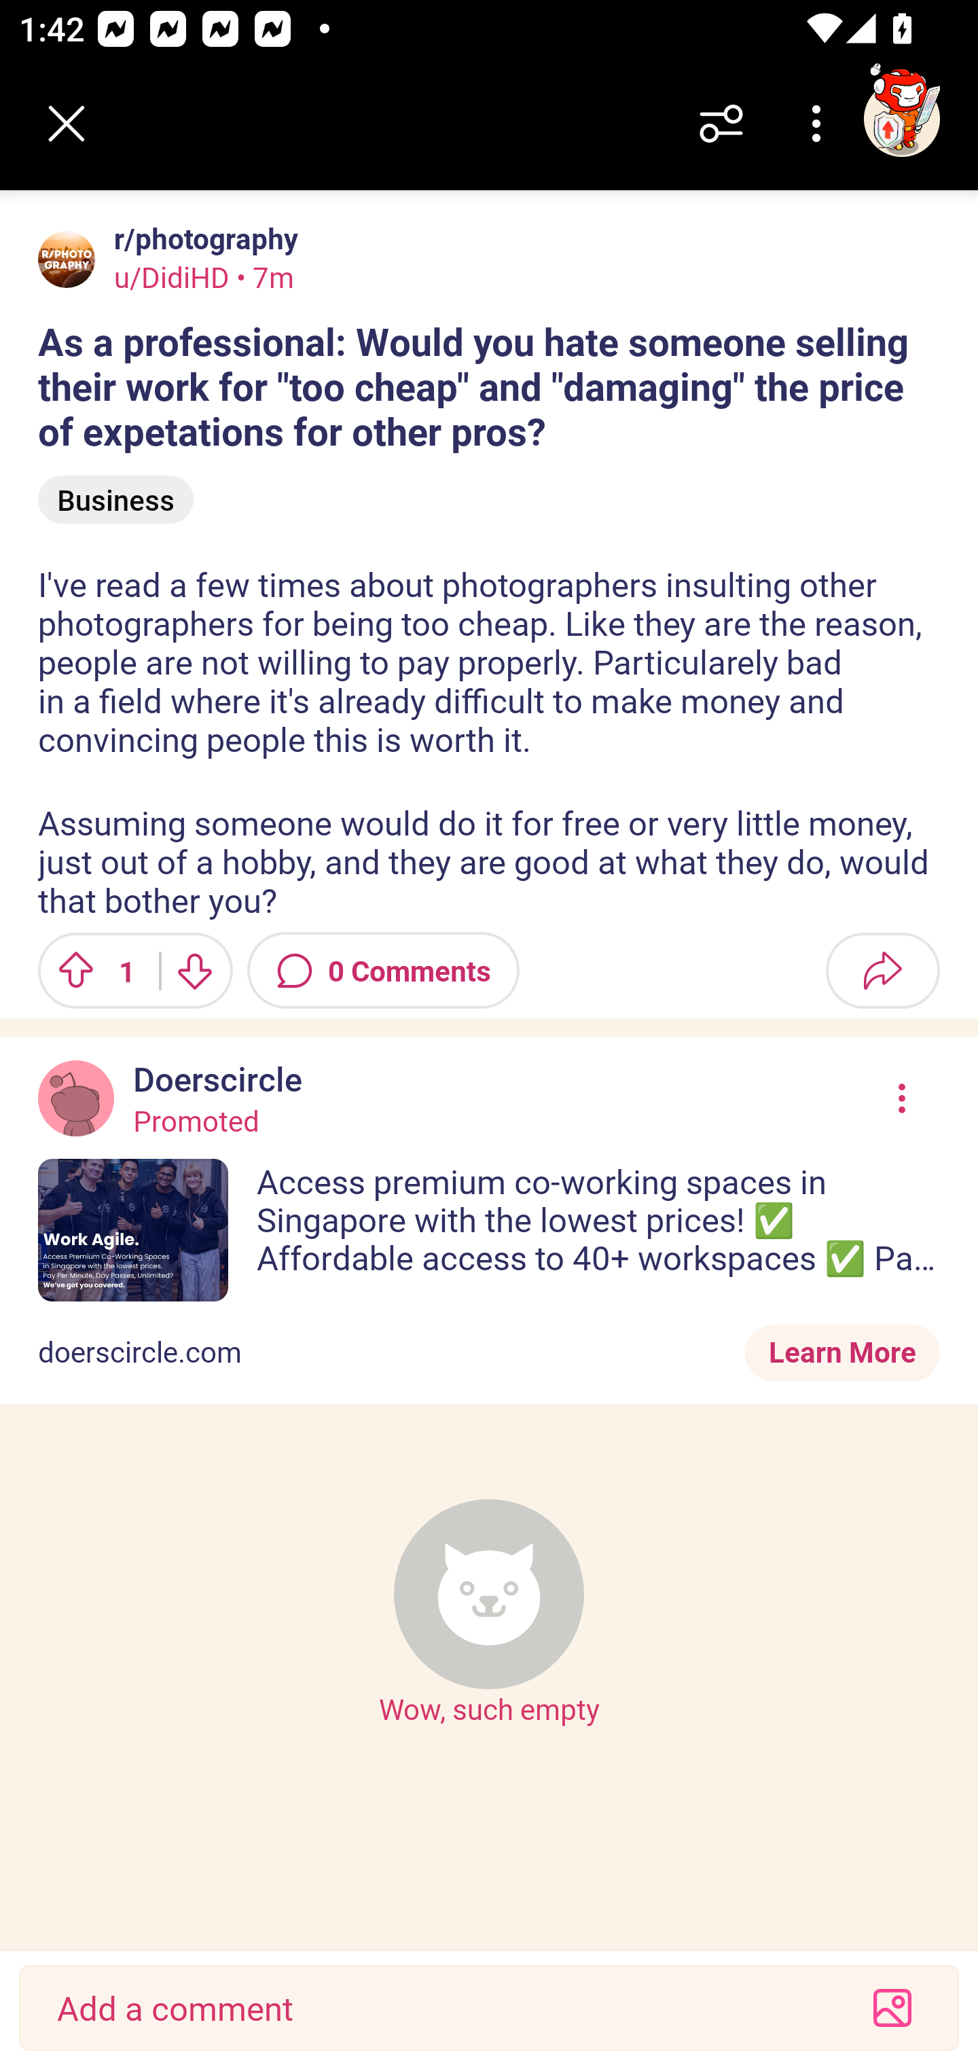 The image size is (978, 2065). I want to click on TestAppium002 account, so click(901, 118).